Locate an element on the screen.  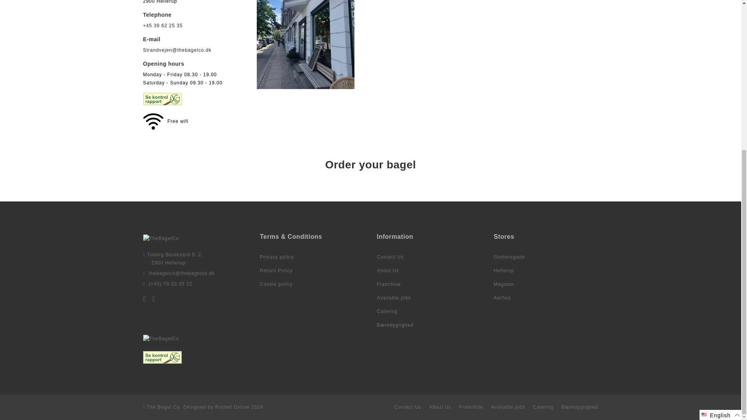
Cookie policy is located at coordinates (276, 284).